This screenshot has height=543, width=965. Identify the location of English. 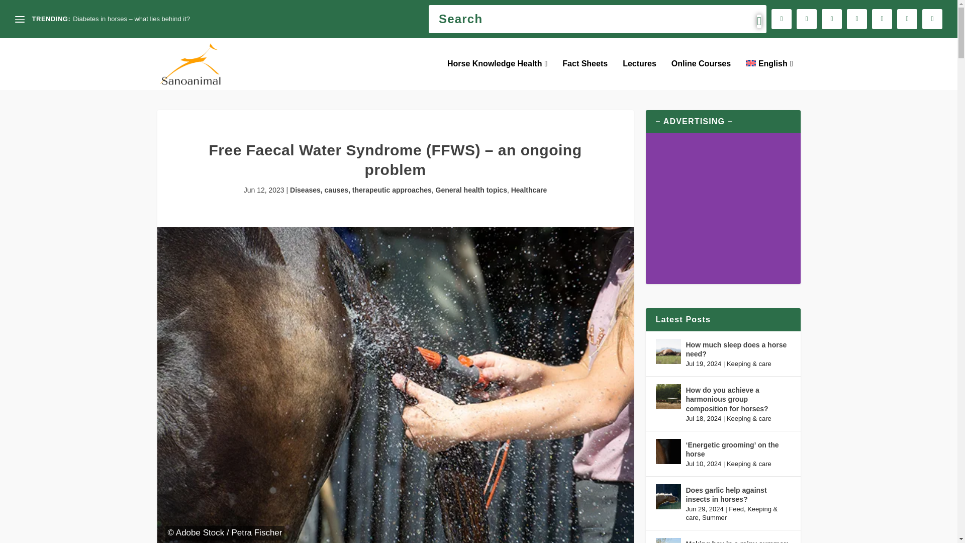
(769, 74).